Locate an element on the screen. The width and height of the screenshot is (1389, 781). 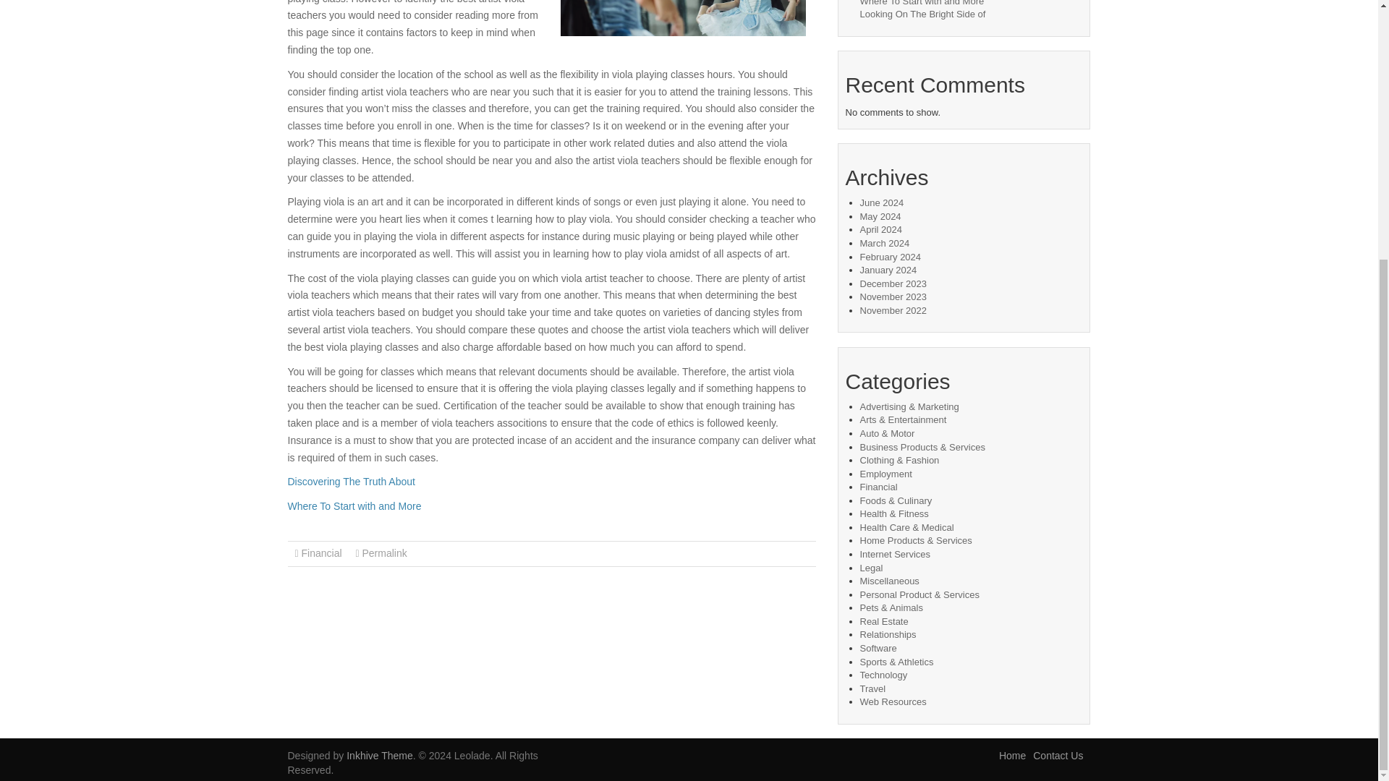
Discovering The Truth About is located at coordinates (352, 481).